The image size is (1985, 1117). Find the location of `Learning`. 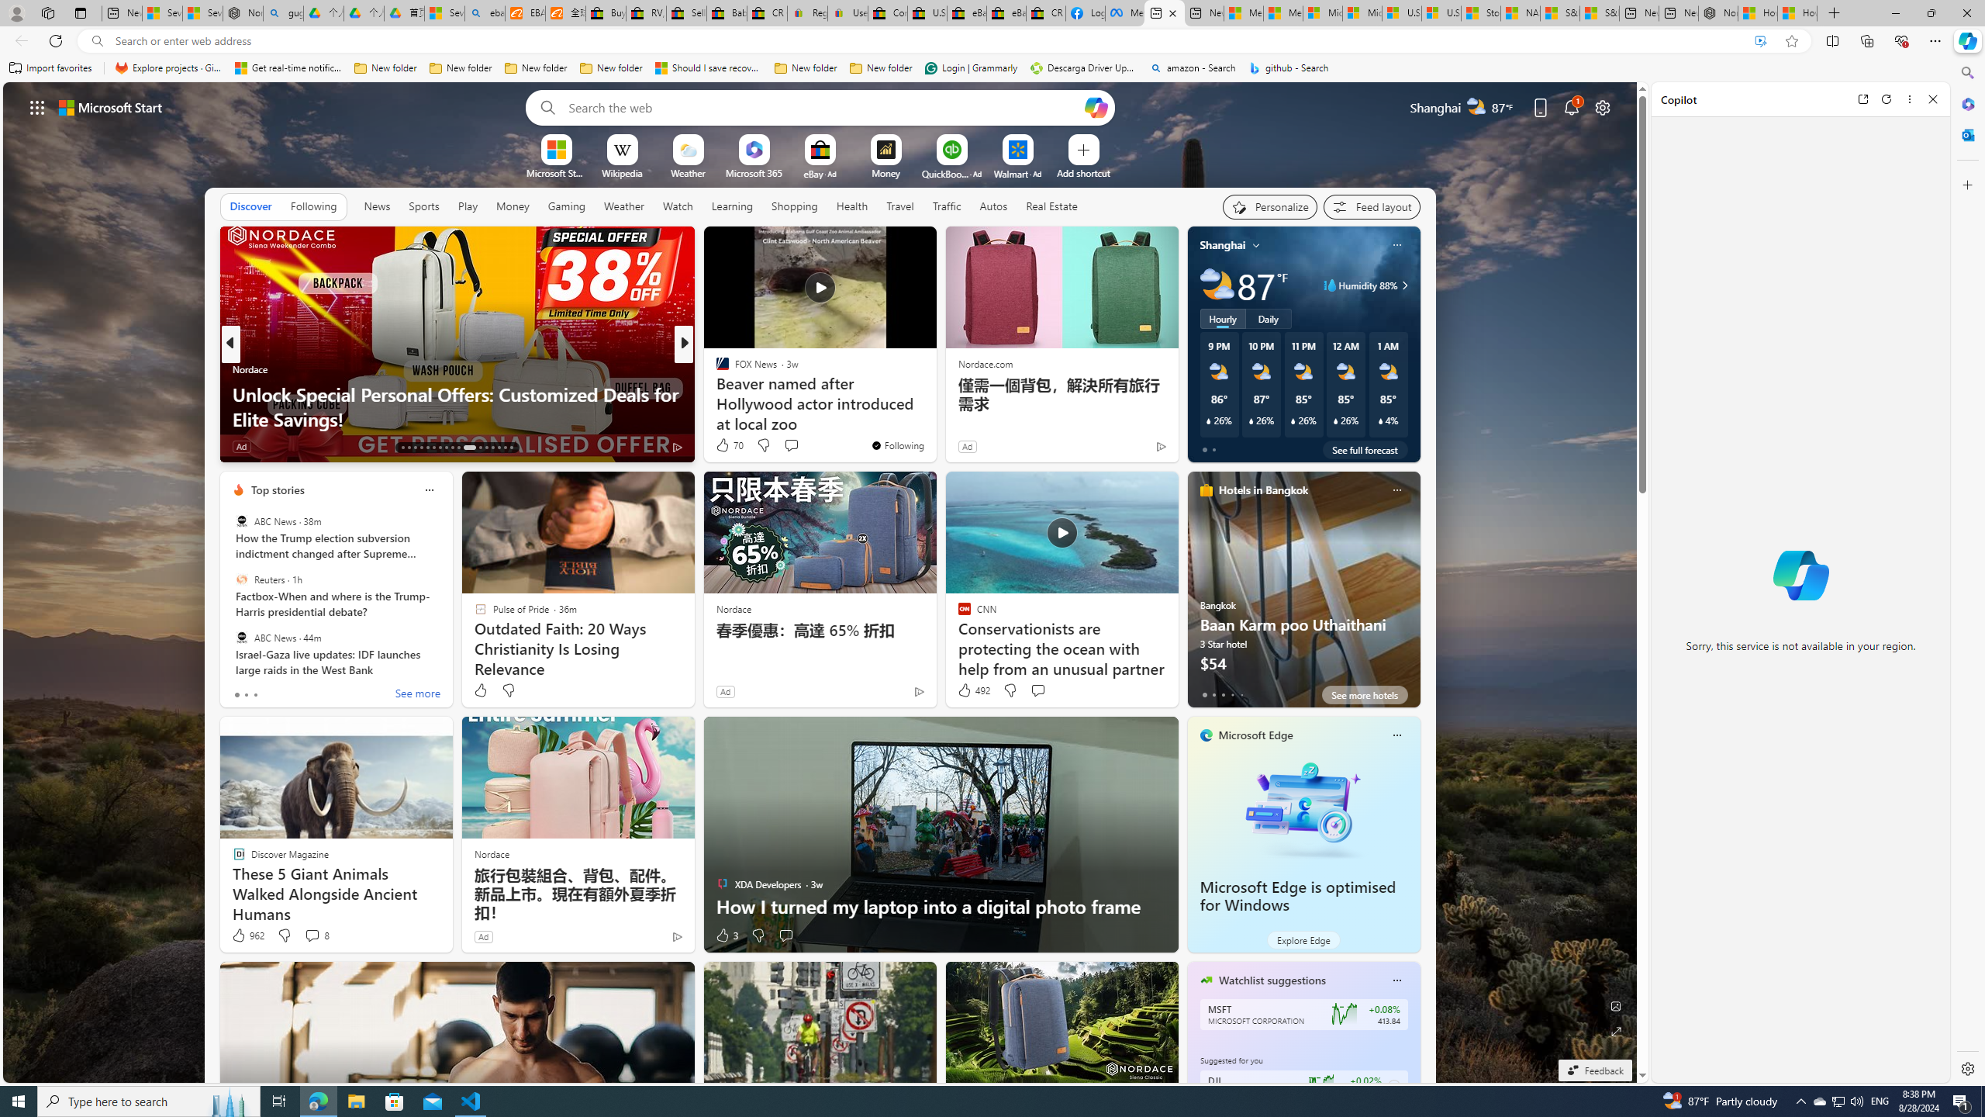

Learning is located at coordinates (730, 206).